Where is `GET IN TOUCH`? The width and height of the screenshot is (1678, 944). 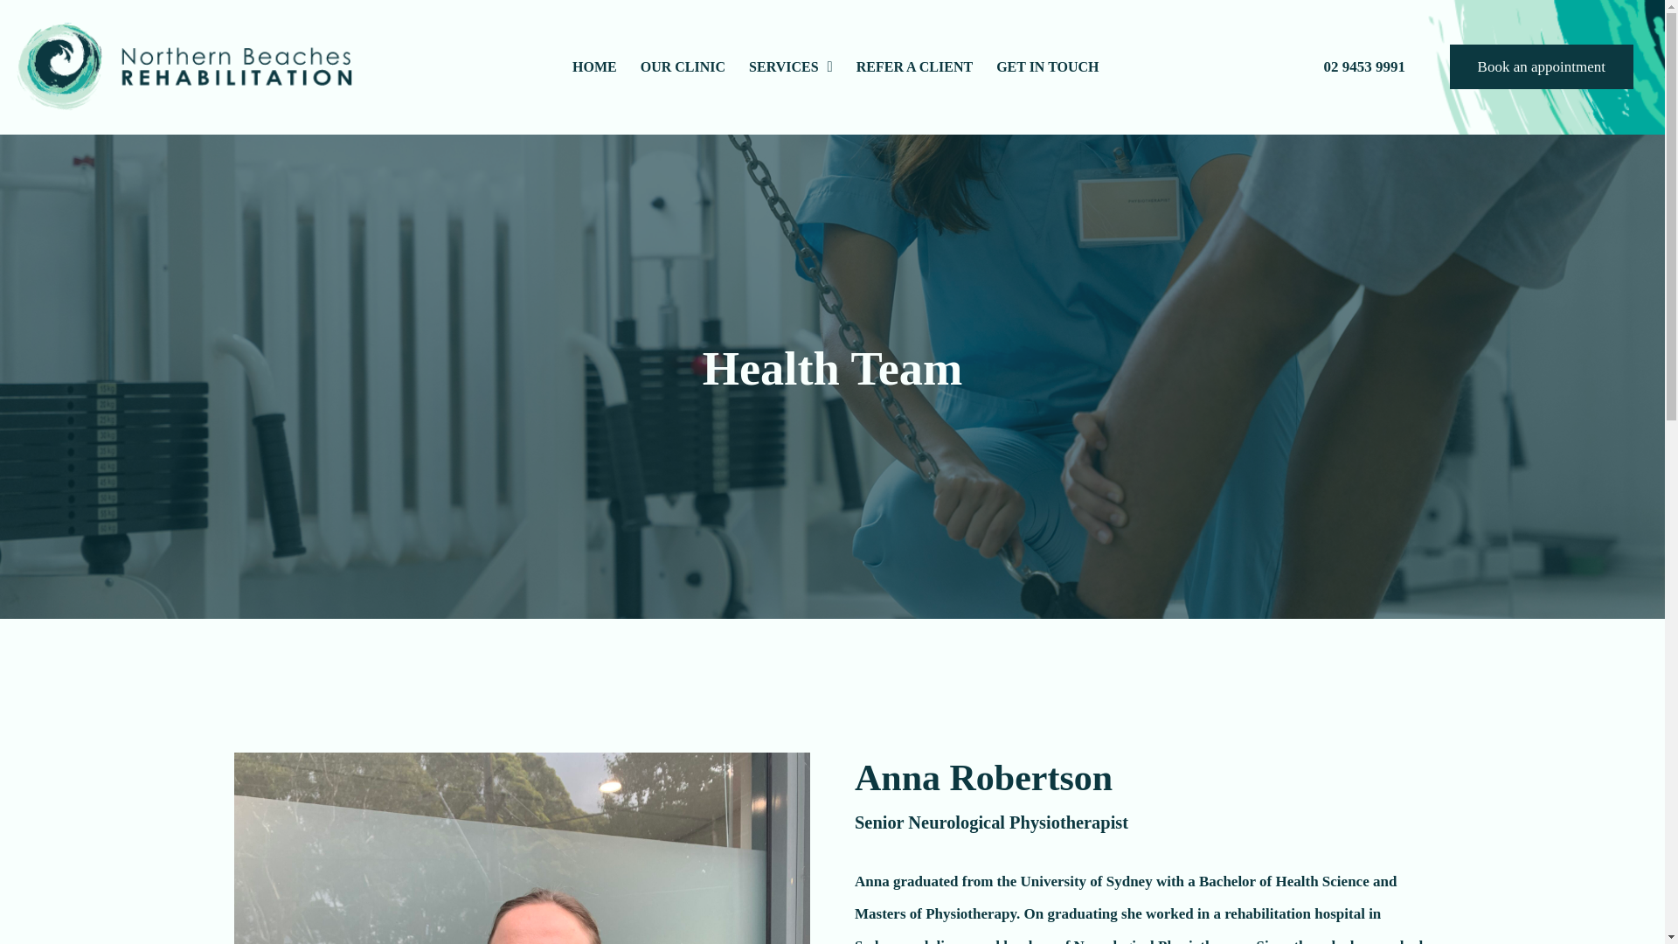
GET IN TOUCH is located at coordinates (1048, 67).